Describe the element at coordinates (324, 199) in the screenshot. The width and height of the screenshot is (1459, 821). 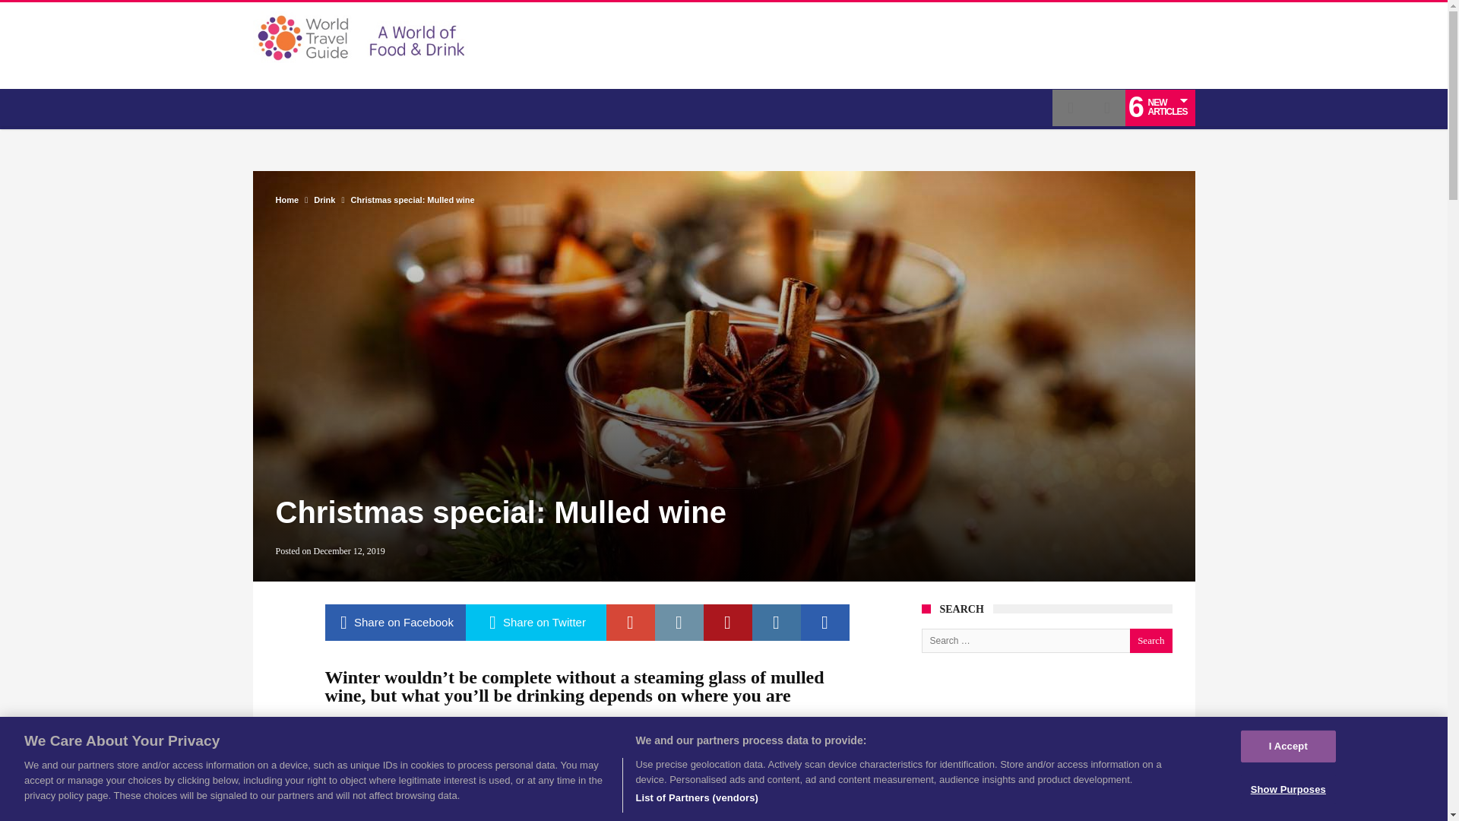
I see `Drink` at that location.